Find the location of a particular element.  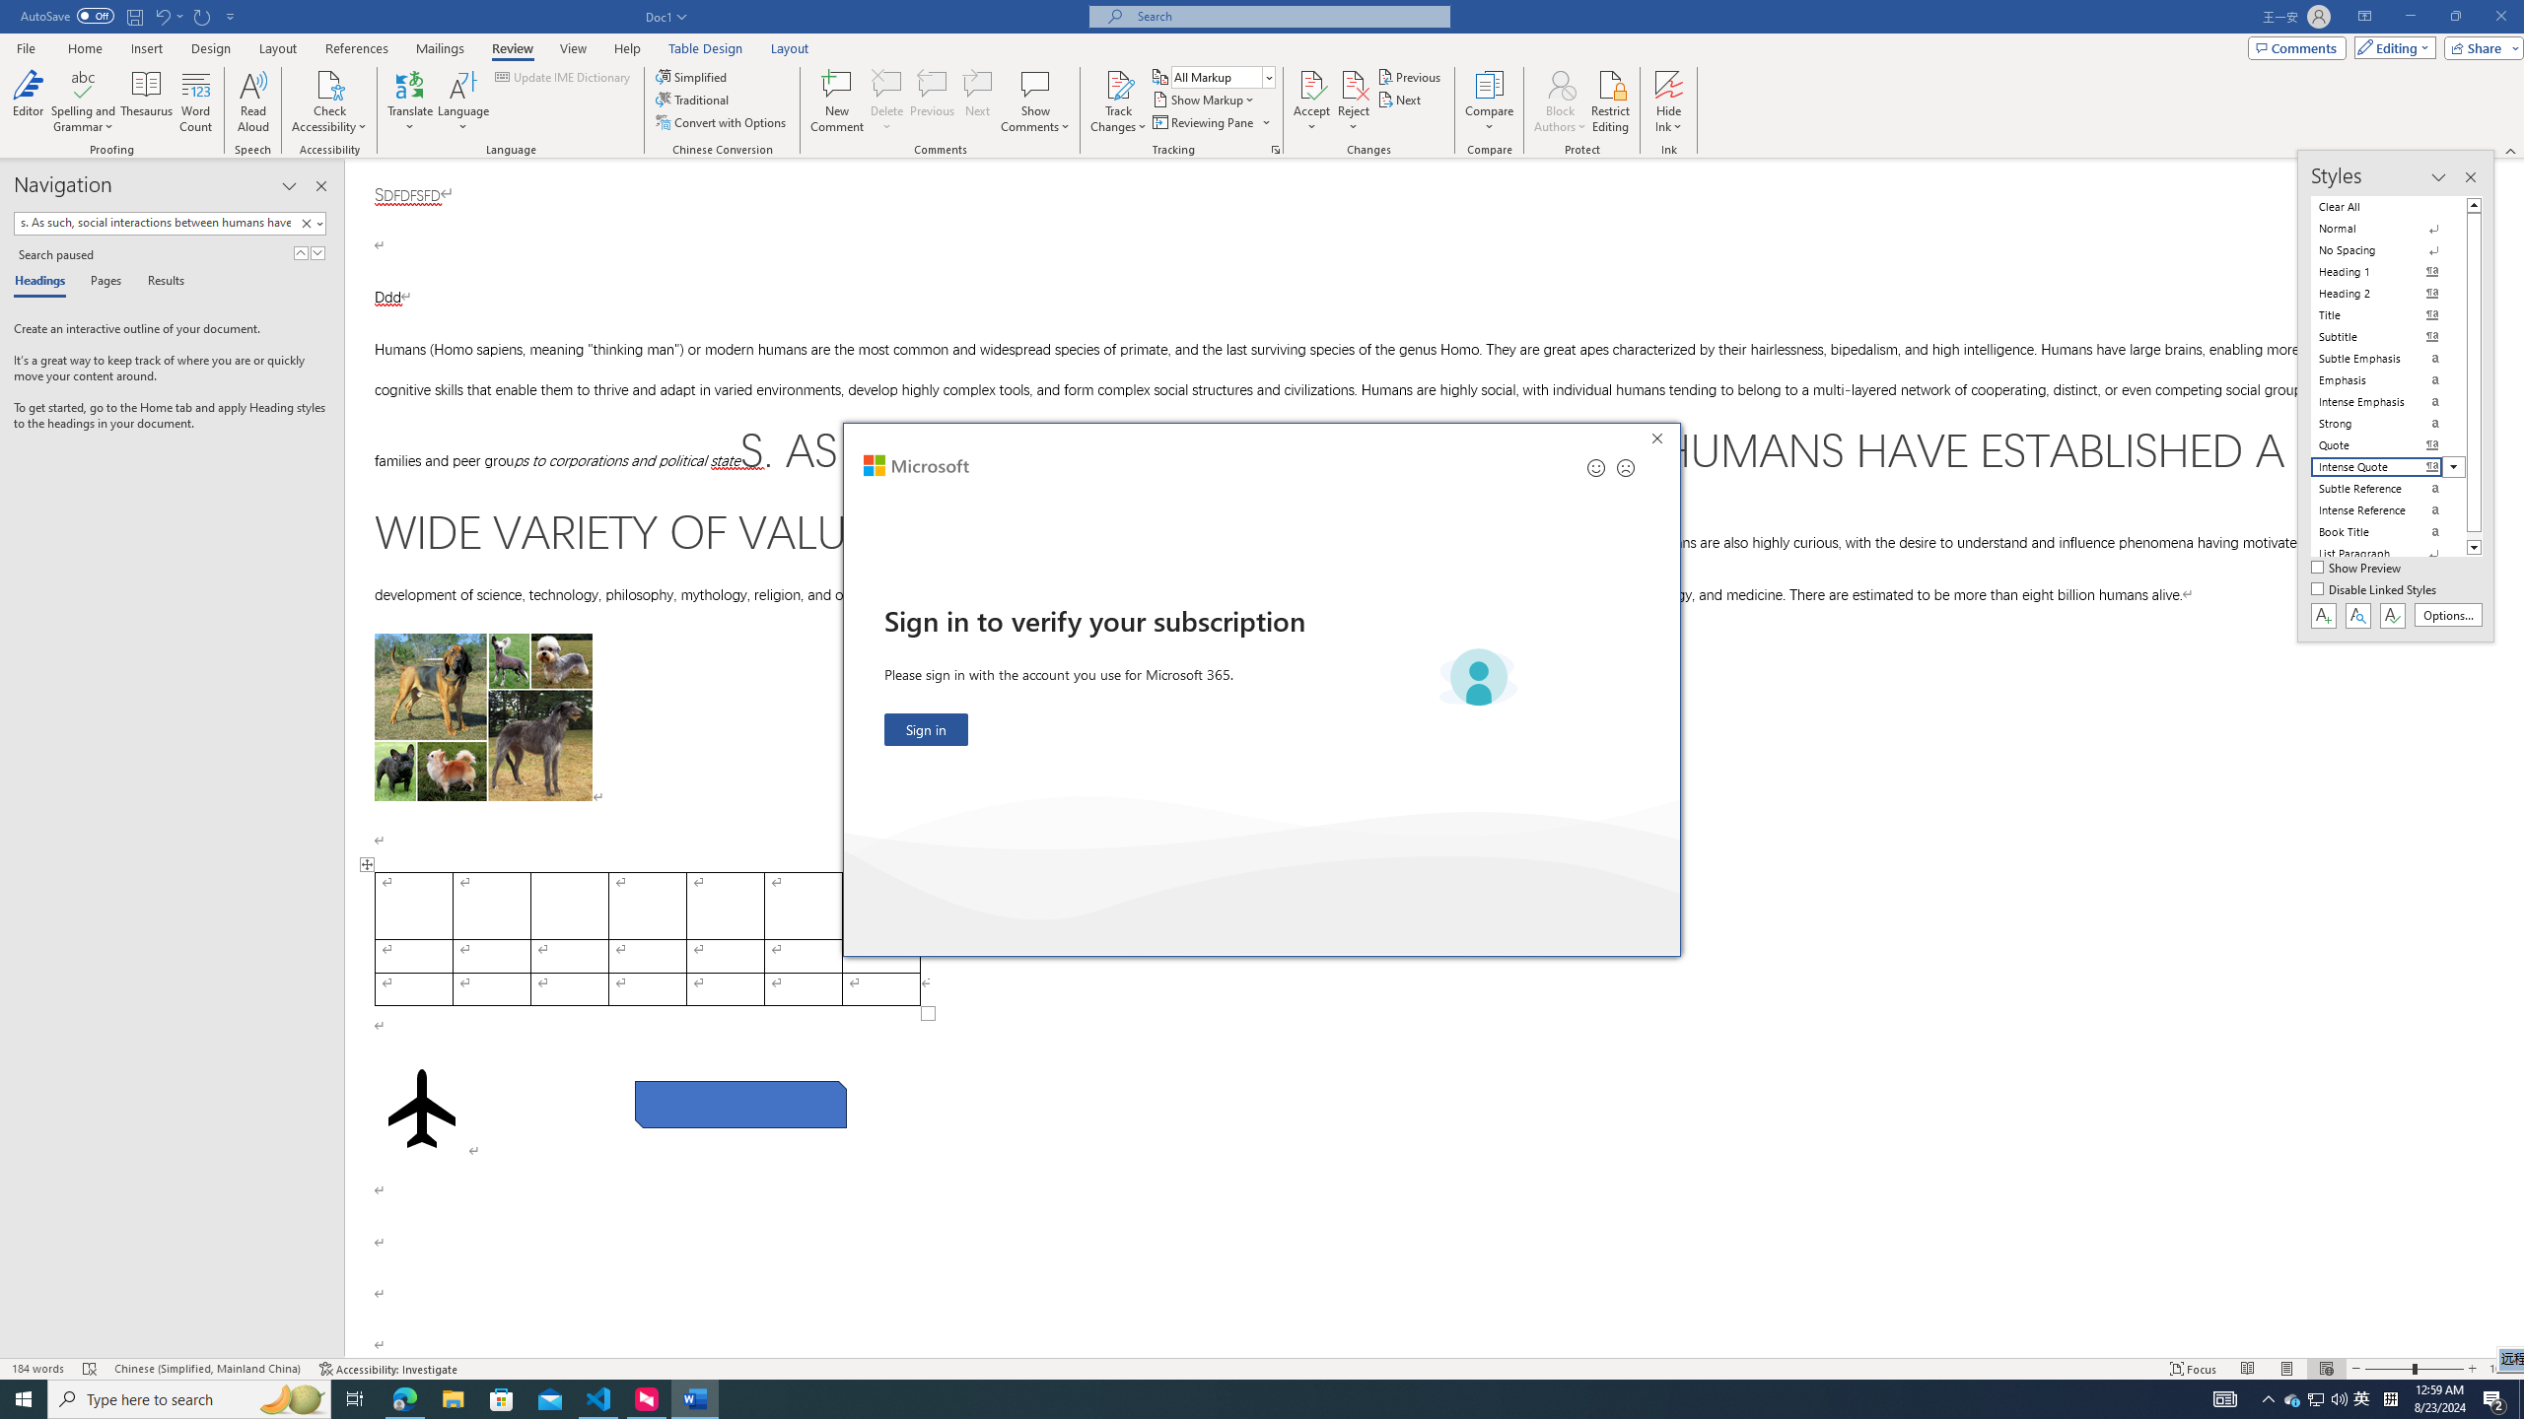

Options... is located at coordinates (2449, 615).